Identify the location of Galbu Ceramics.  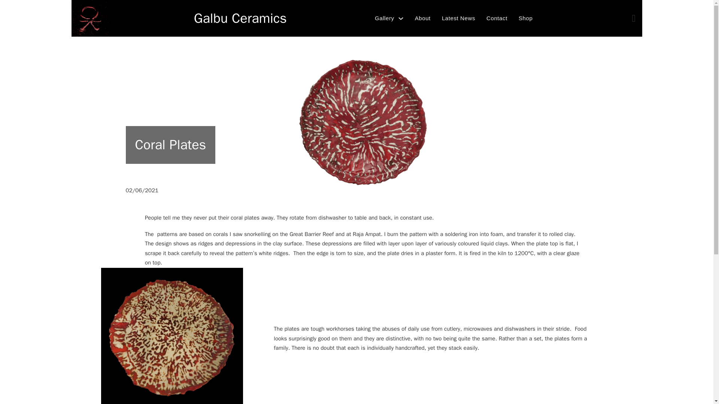
(240, 18).